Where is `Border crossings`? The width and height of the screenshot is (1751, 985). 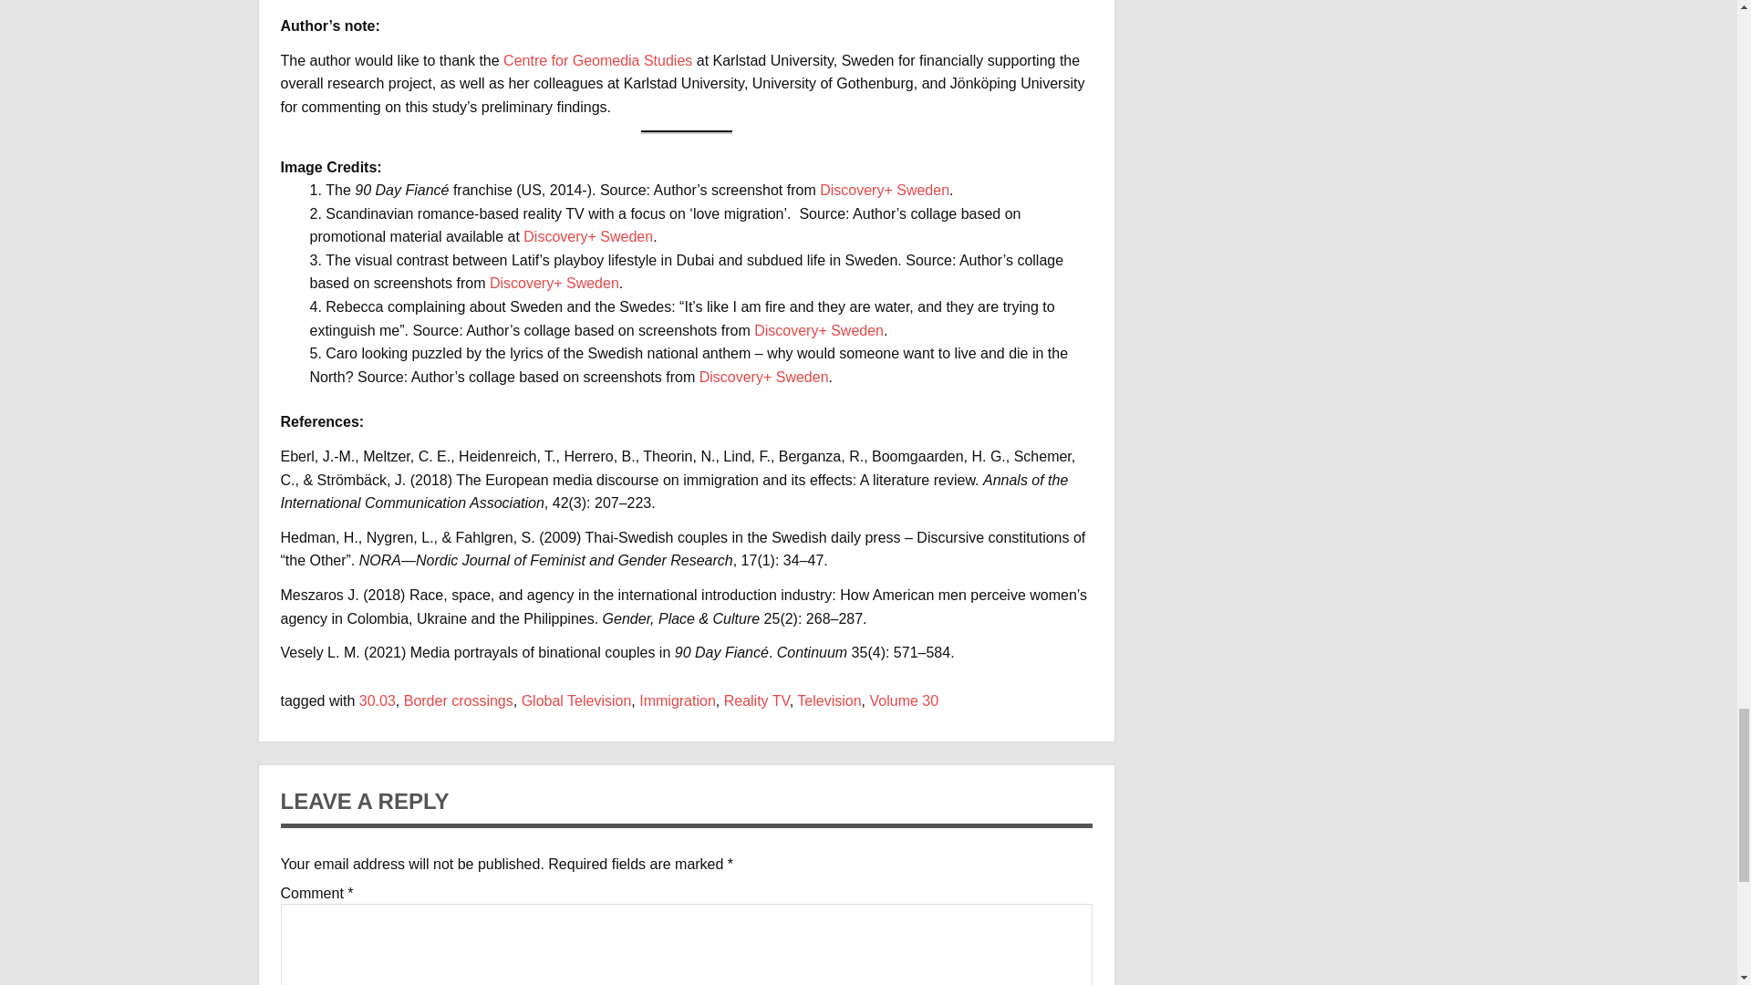
Border crossings is located at coordinates (458, 700).